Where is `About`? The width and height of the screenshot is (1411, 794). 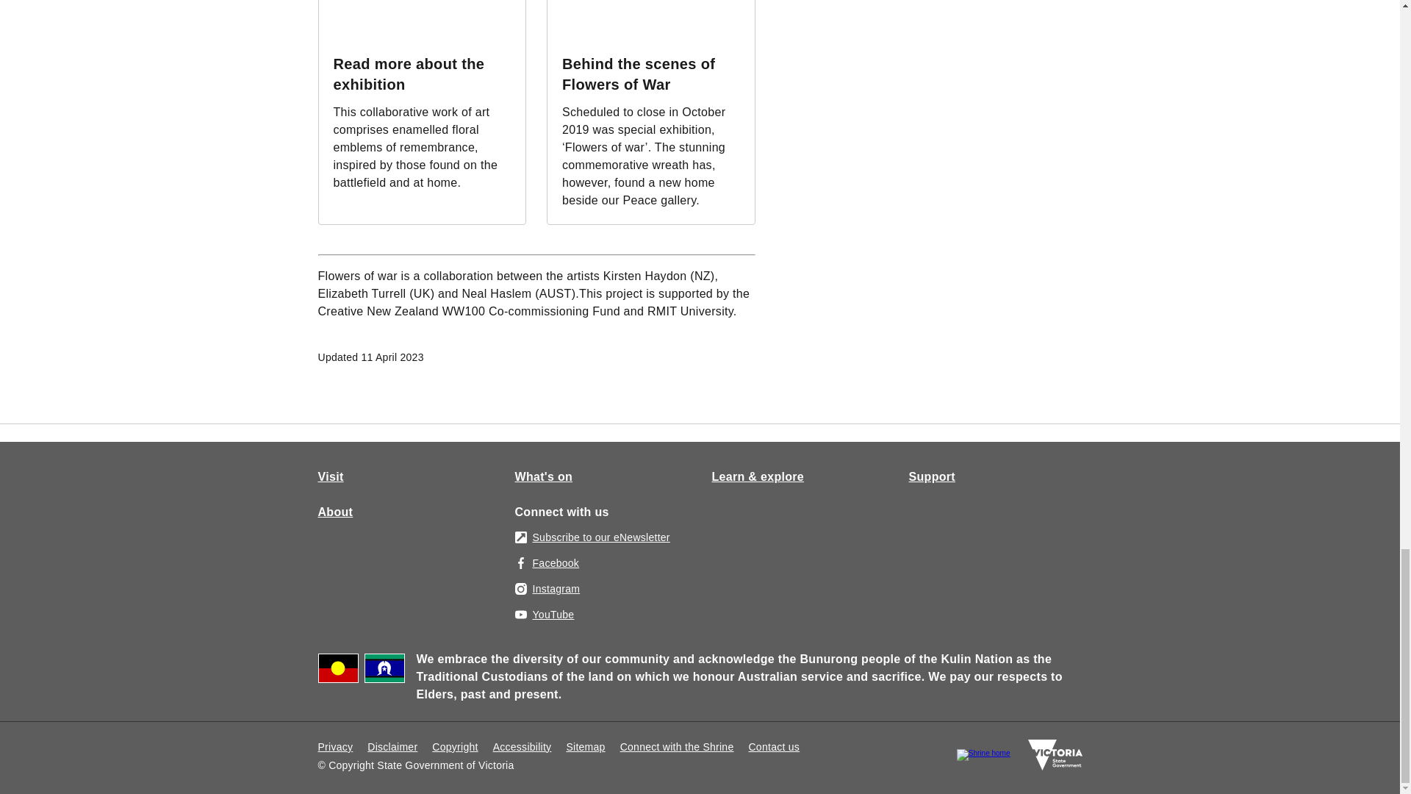
About is located at coordinates (335, 512).